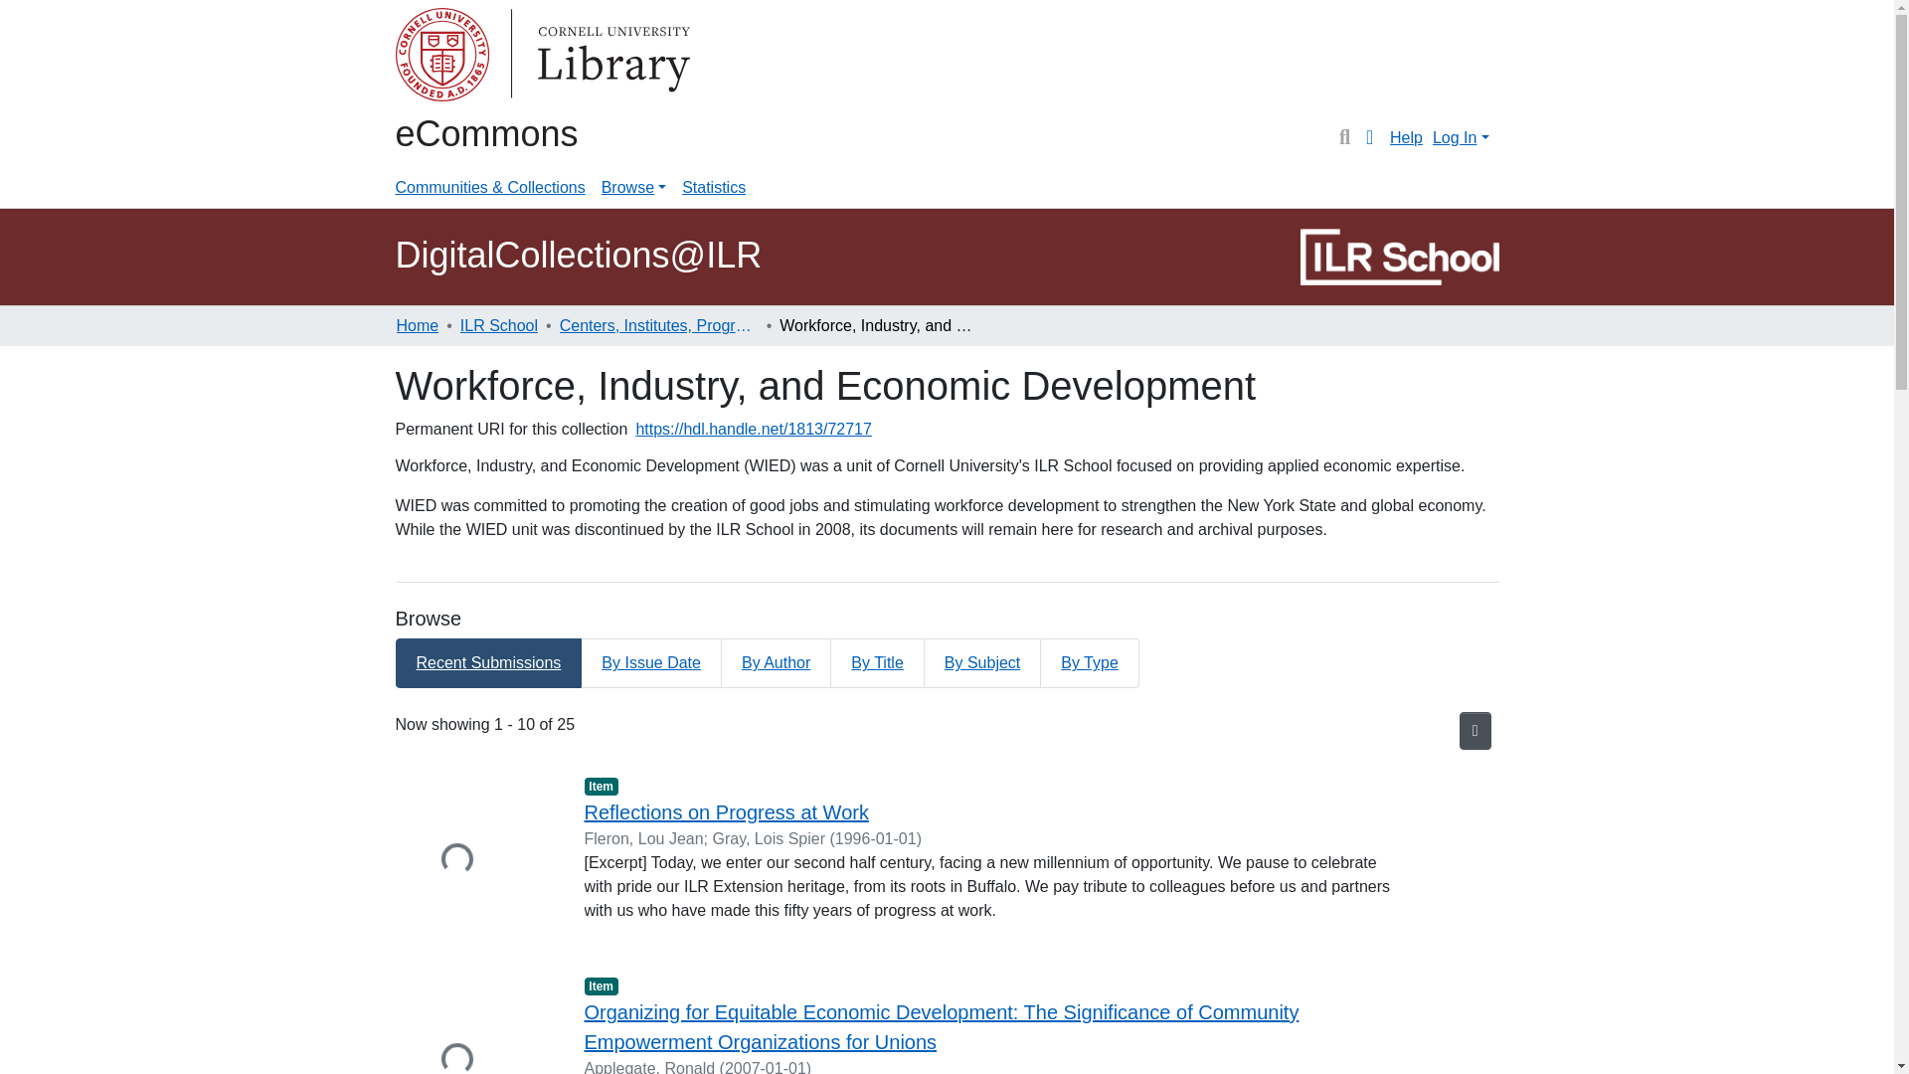 The height and width of the screenshot is (1074, 1909). I want to click on By Issue Date, so click(651, 662).